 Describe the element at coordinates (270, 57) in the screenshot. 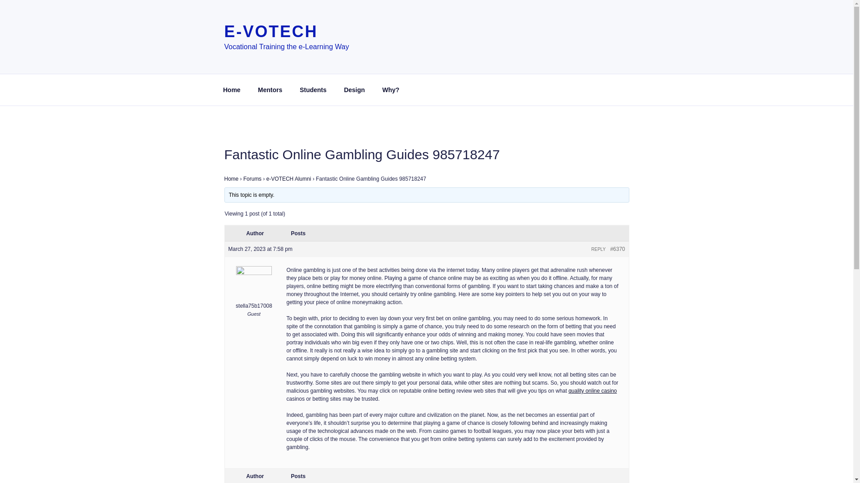

I see `Mentors` at that location.